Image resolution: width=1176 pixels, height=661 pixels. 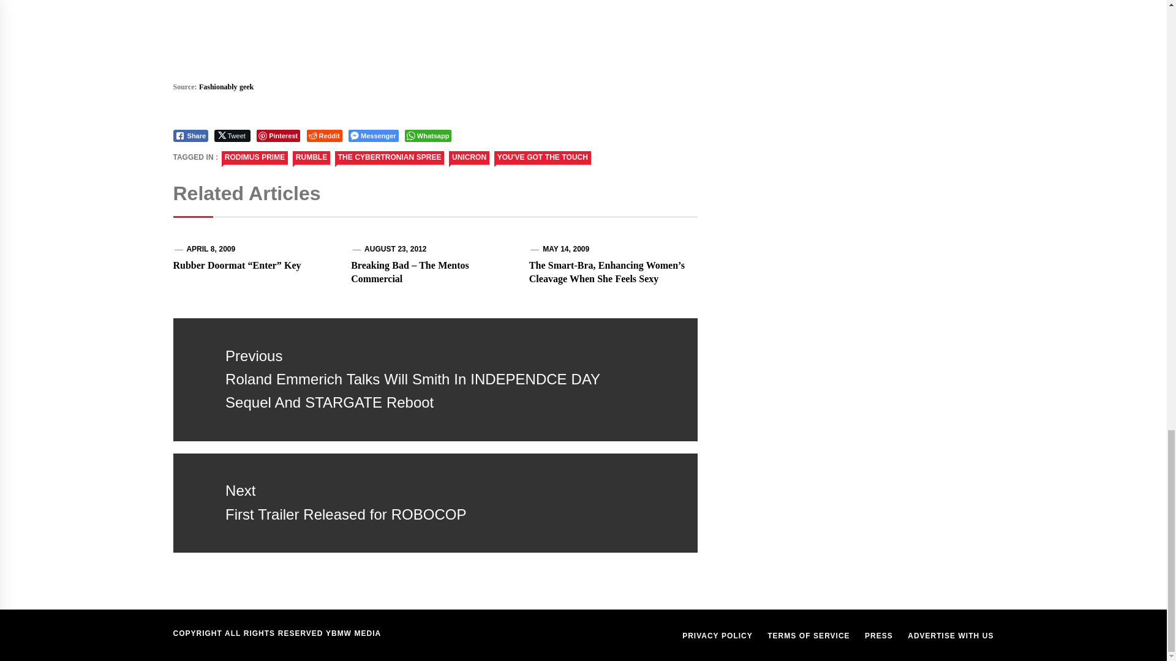 I want to click on Reddit, so click(x=325, y=136).